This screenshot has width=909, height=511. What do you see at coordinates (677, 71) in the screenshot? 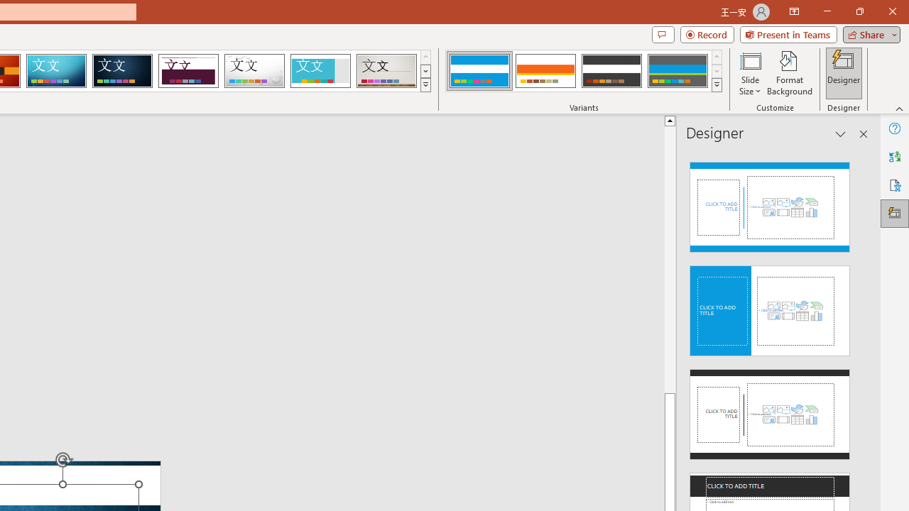
I see `Banded Variant 4` at bounding box center [677, 71].